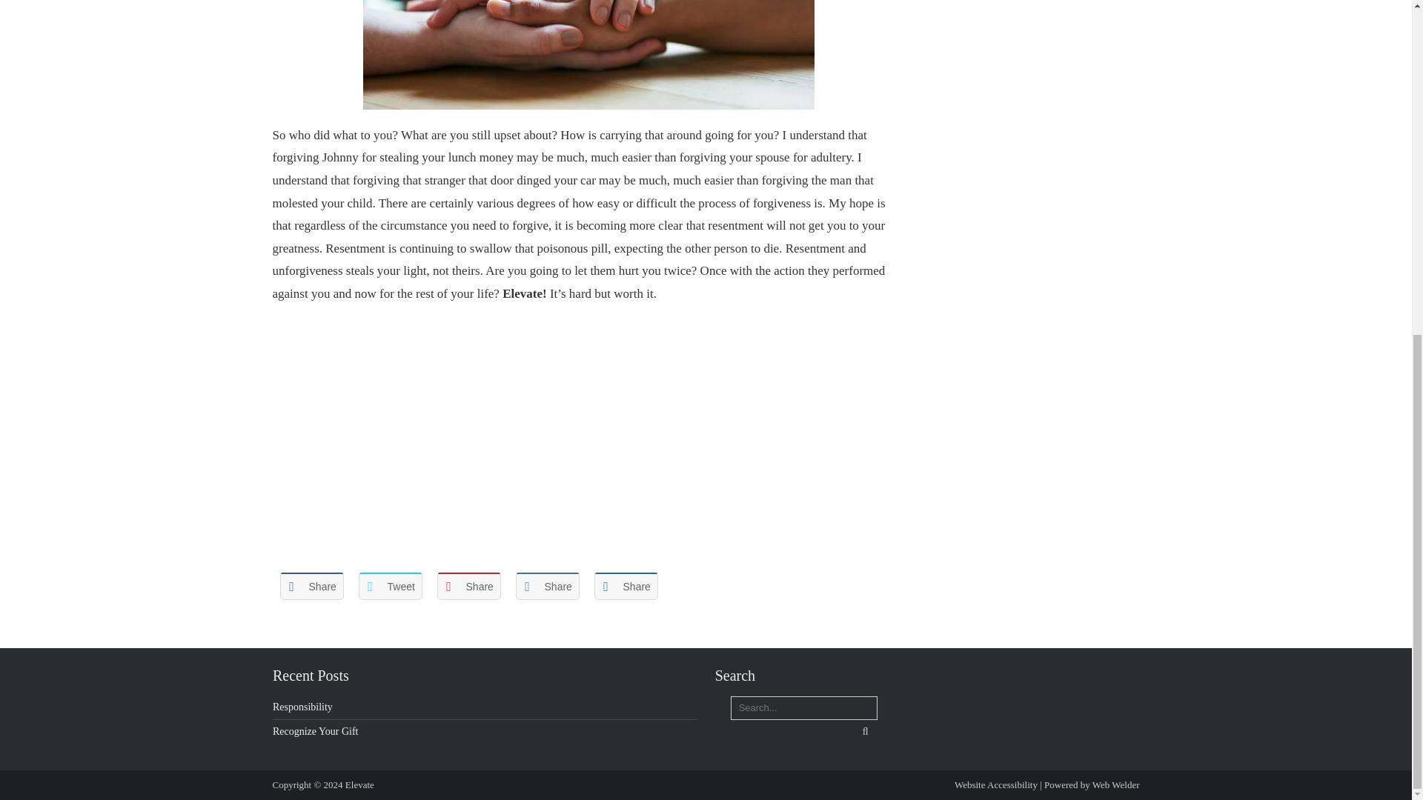 The image size is (1423, 800). What do you see at coordinates (468, 585) in the screenshot?
I see `Share` at bounding box center [468, 585].